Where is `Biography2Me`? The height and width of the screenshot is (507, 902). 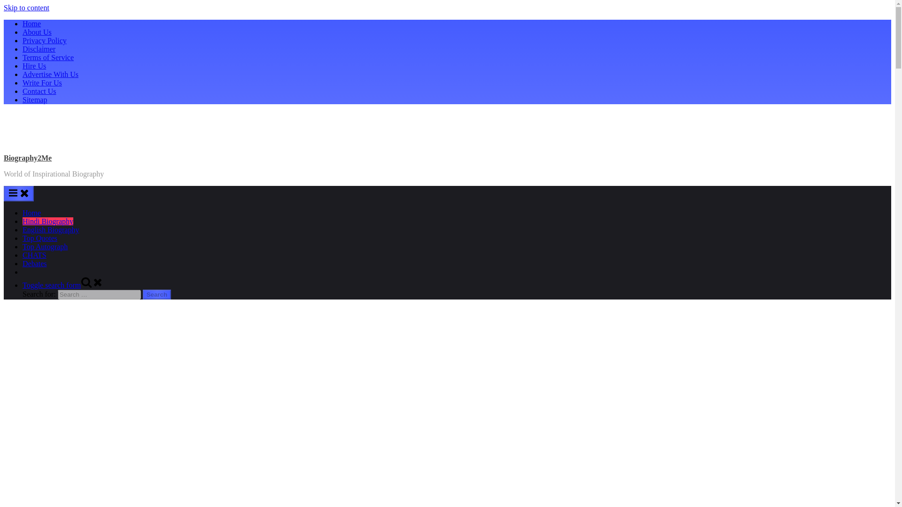 Biography2Me is located at coordinates (27, 158).